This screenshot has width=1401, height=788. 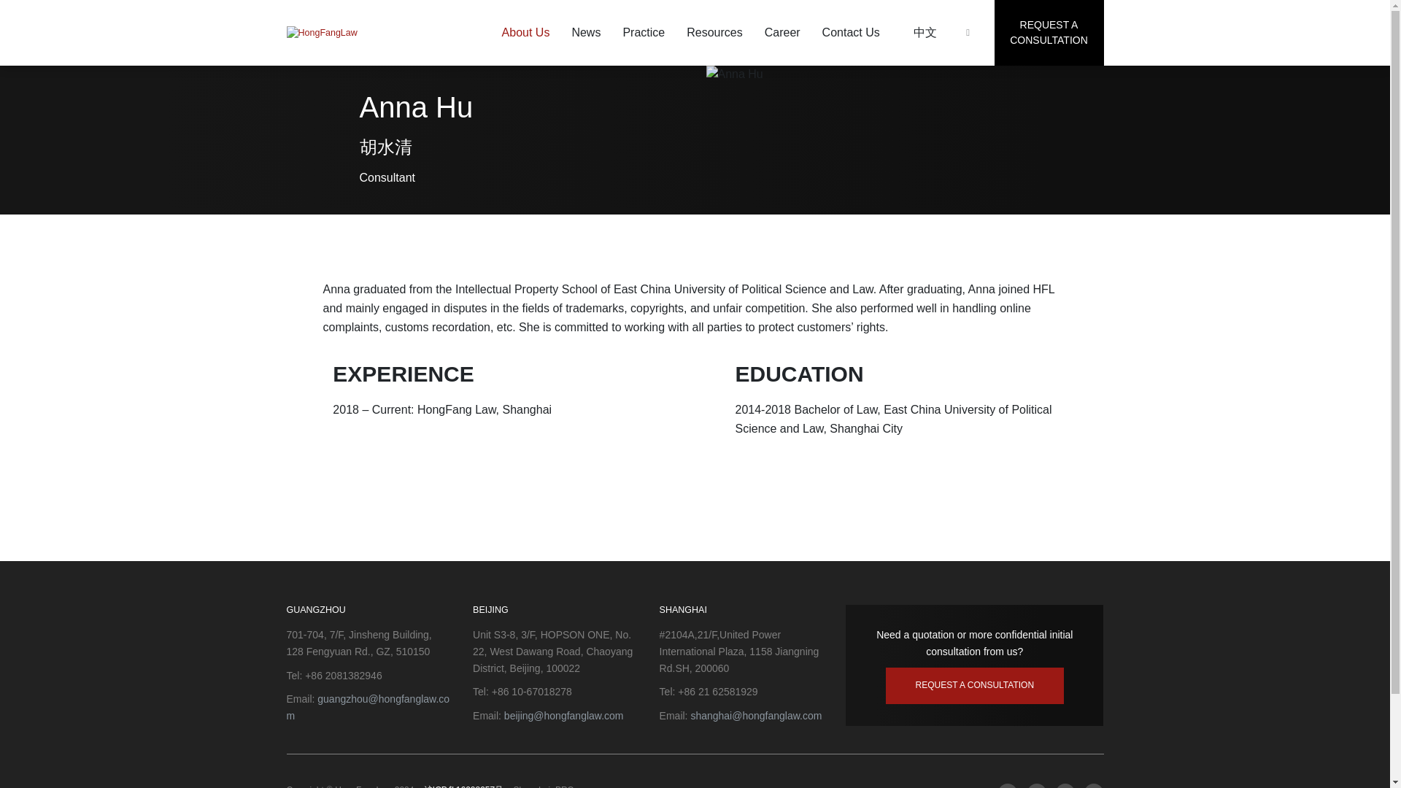 What do you see at coordinates (644, 32) in the screenshot?
I see `Practice` at bounding box center [644, 32].